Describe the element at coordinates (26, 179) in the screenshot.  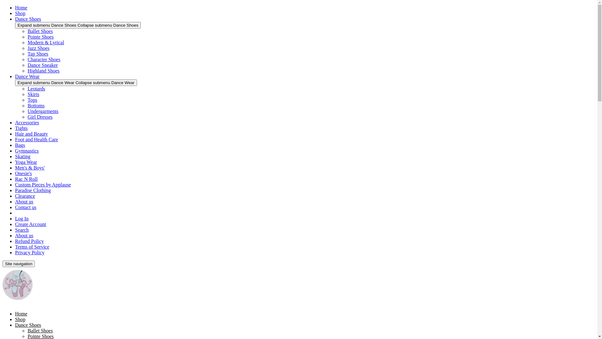
I see `Rac N Roll` at that location.